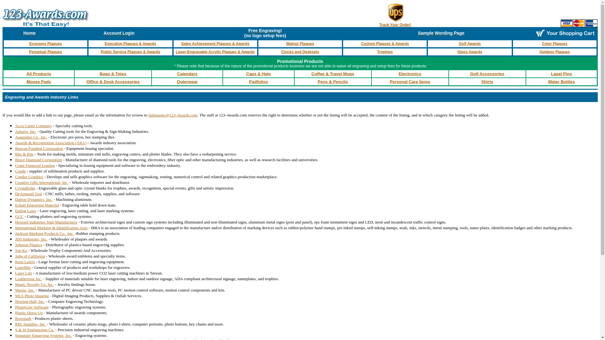 This screenshot has width=605, height=340. I want to click on Leathertone Inc., so click(28, 279).